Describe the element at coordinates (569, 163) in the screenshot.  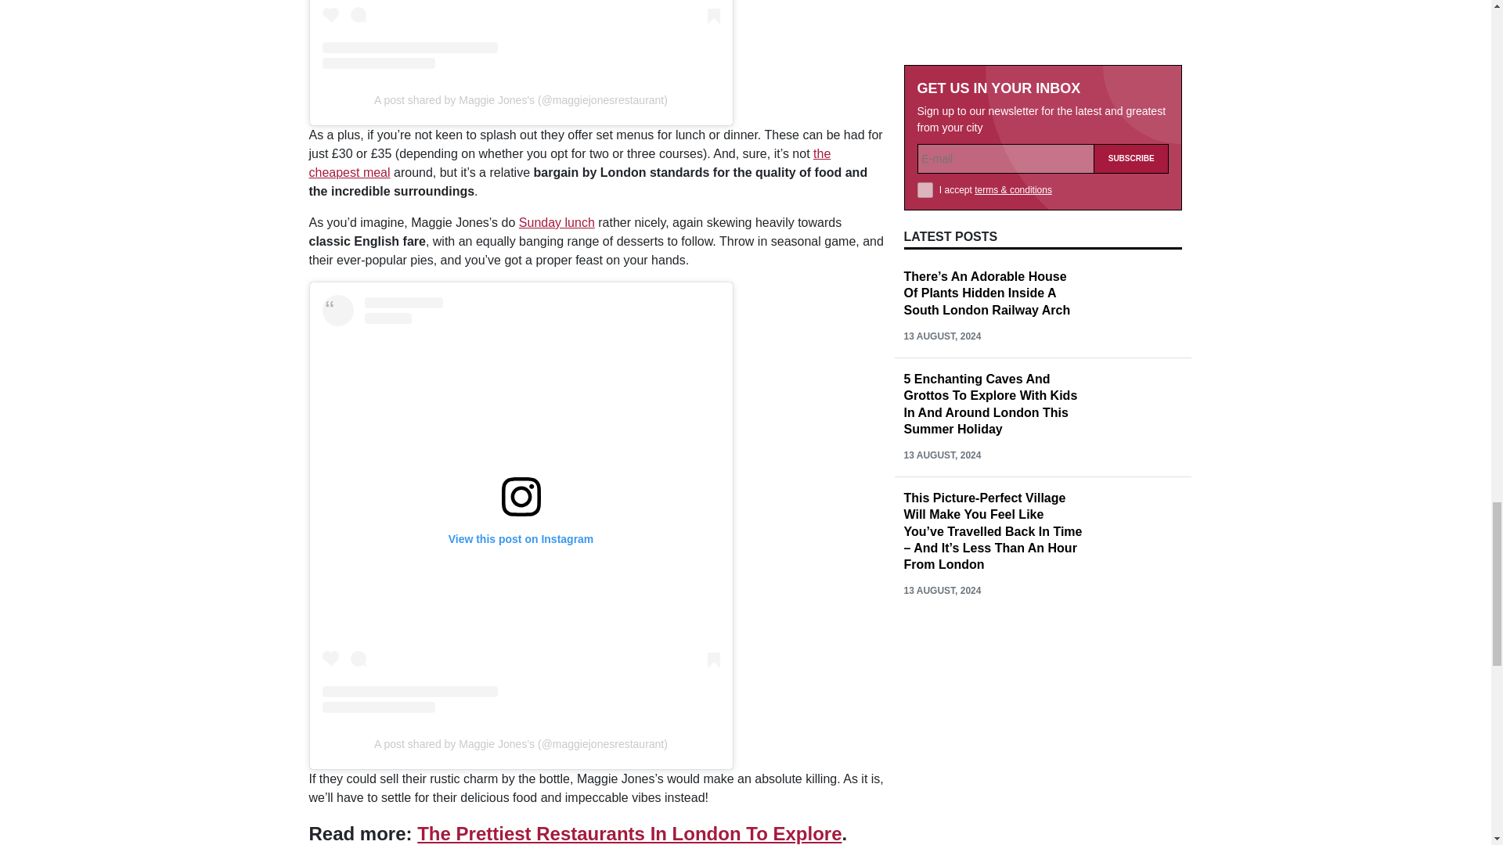
I see `the cheapest meal` at that location.